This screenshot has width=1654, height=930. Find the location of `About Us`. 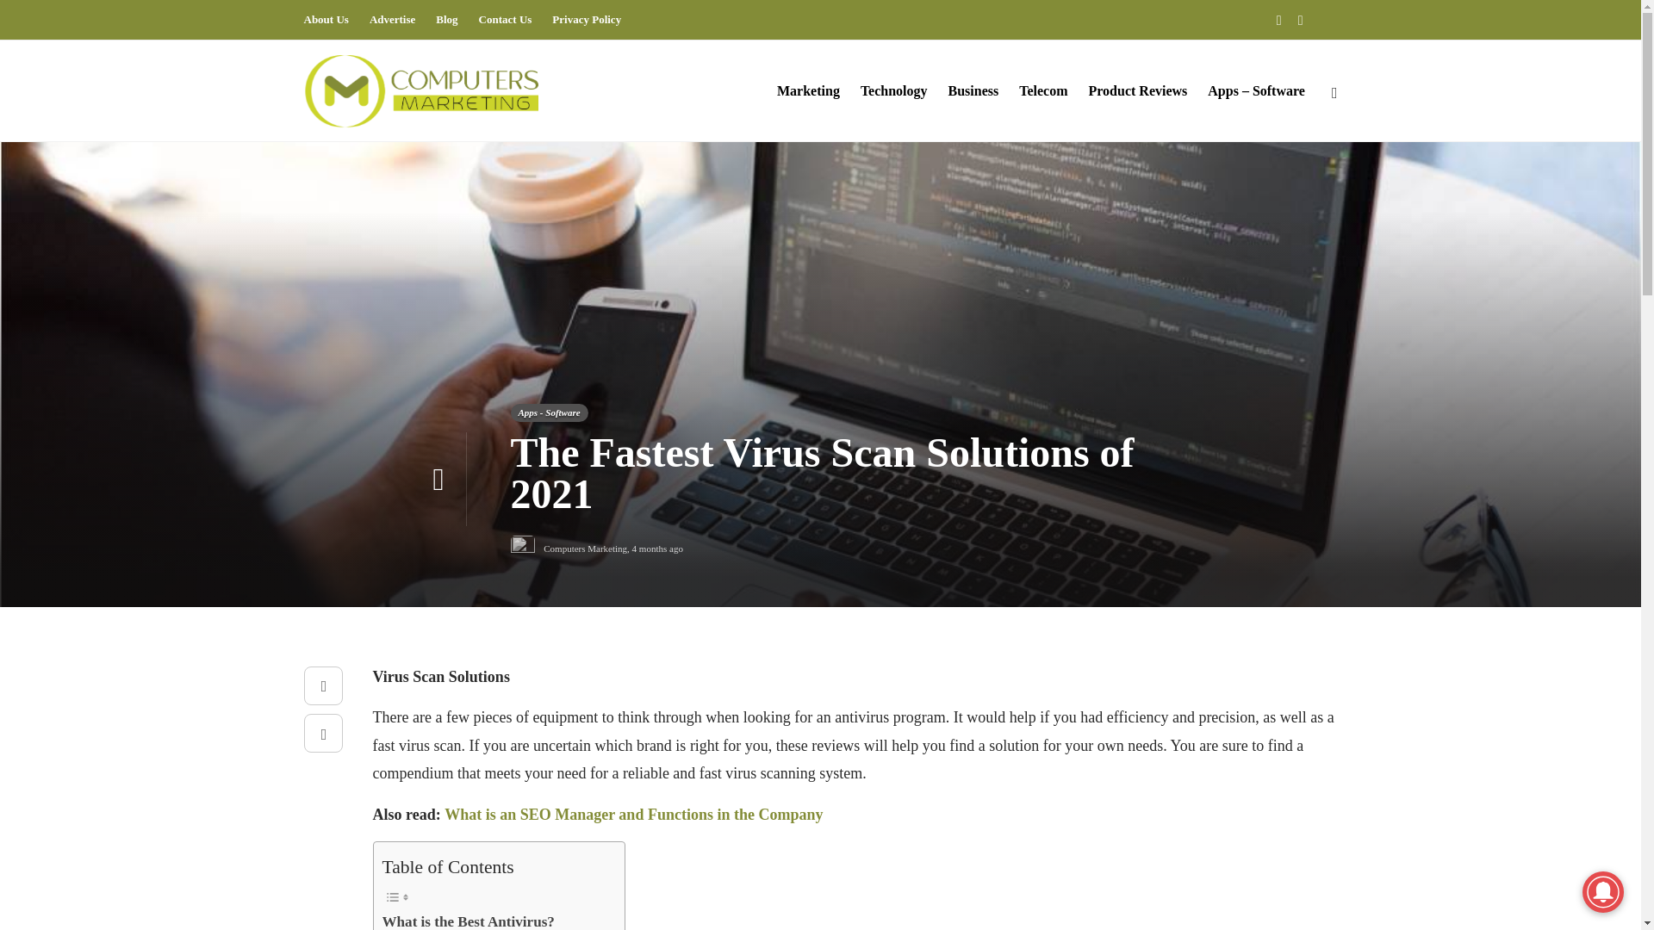

About Us is located at coordinates (325, 20).